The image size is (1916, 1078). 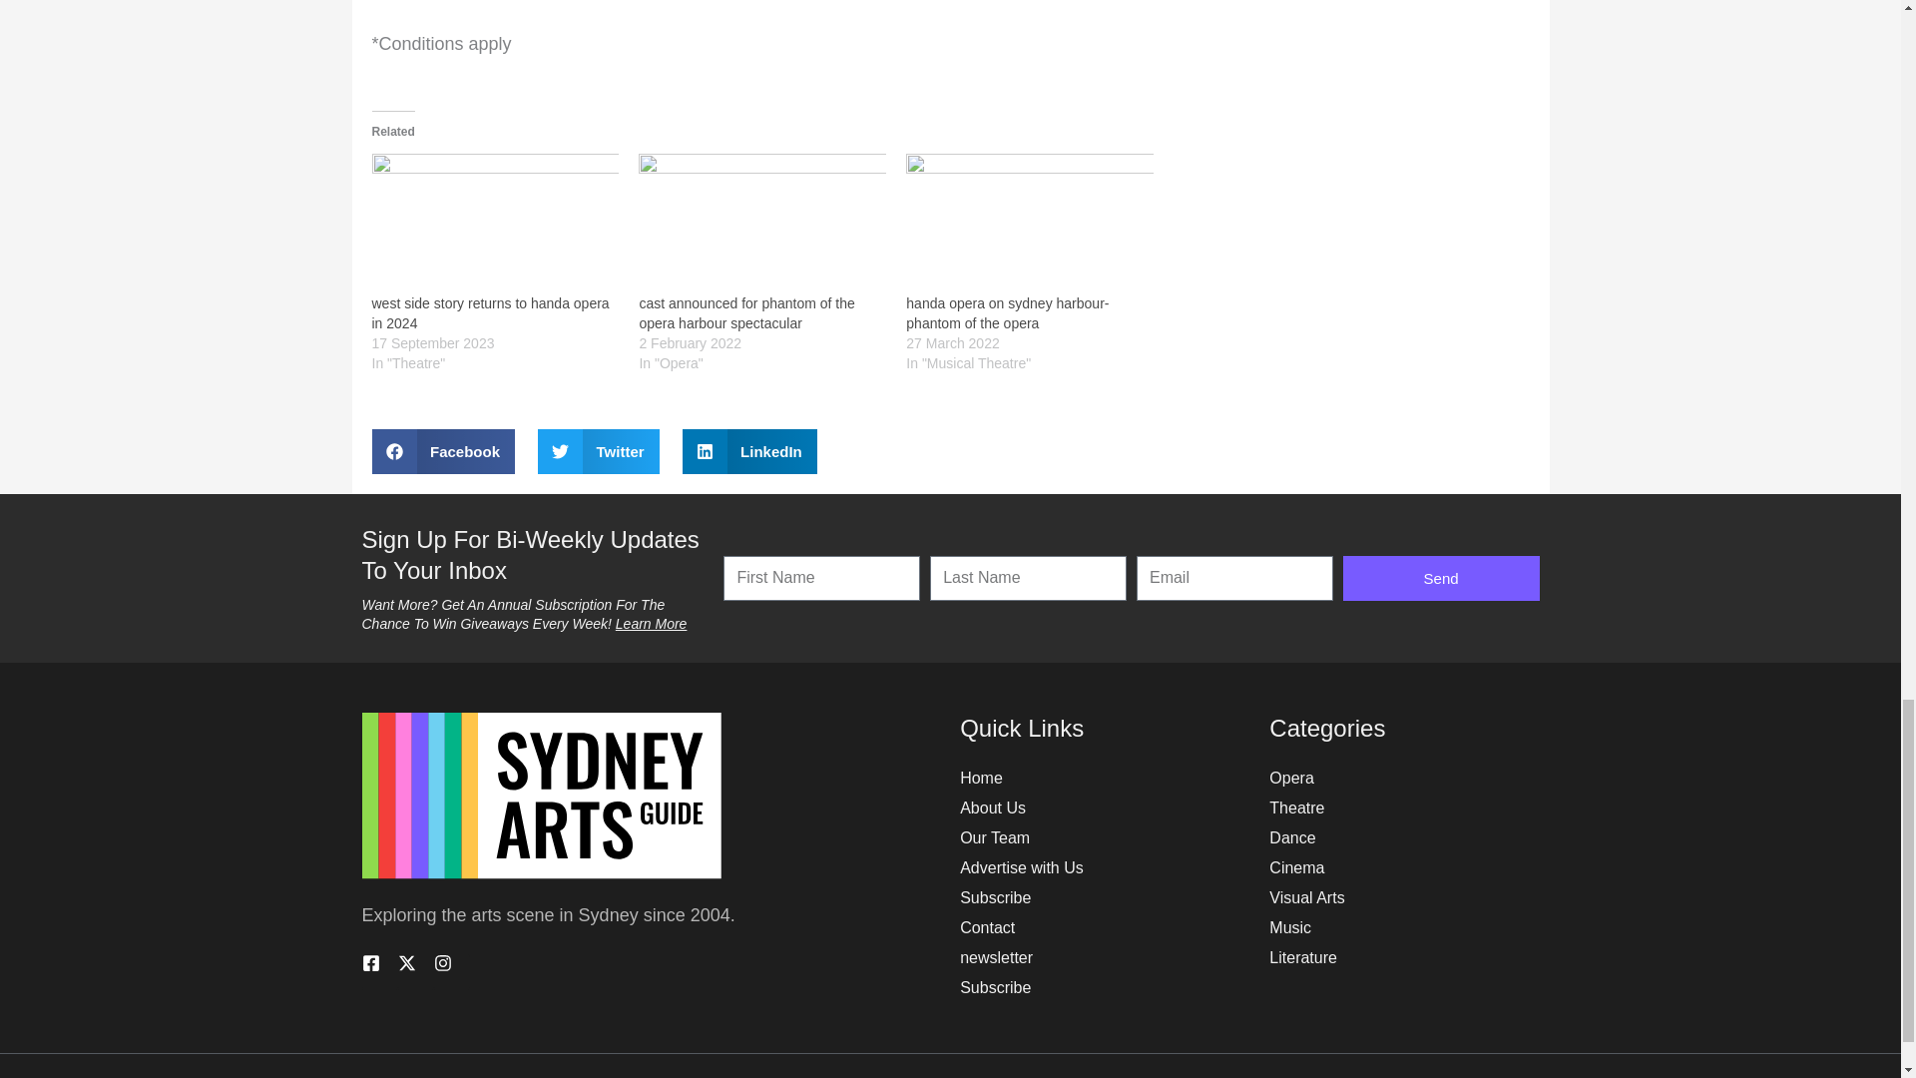 I want to click on west side story returns to handa opera in 2024, so click(x=490, y=312).